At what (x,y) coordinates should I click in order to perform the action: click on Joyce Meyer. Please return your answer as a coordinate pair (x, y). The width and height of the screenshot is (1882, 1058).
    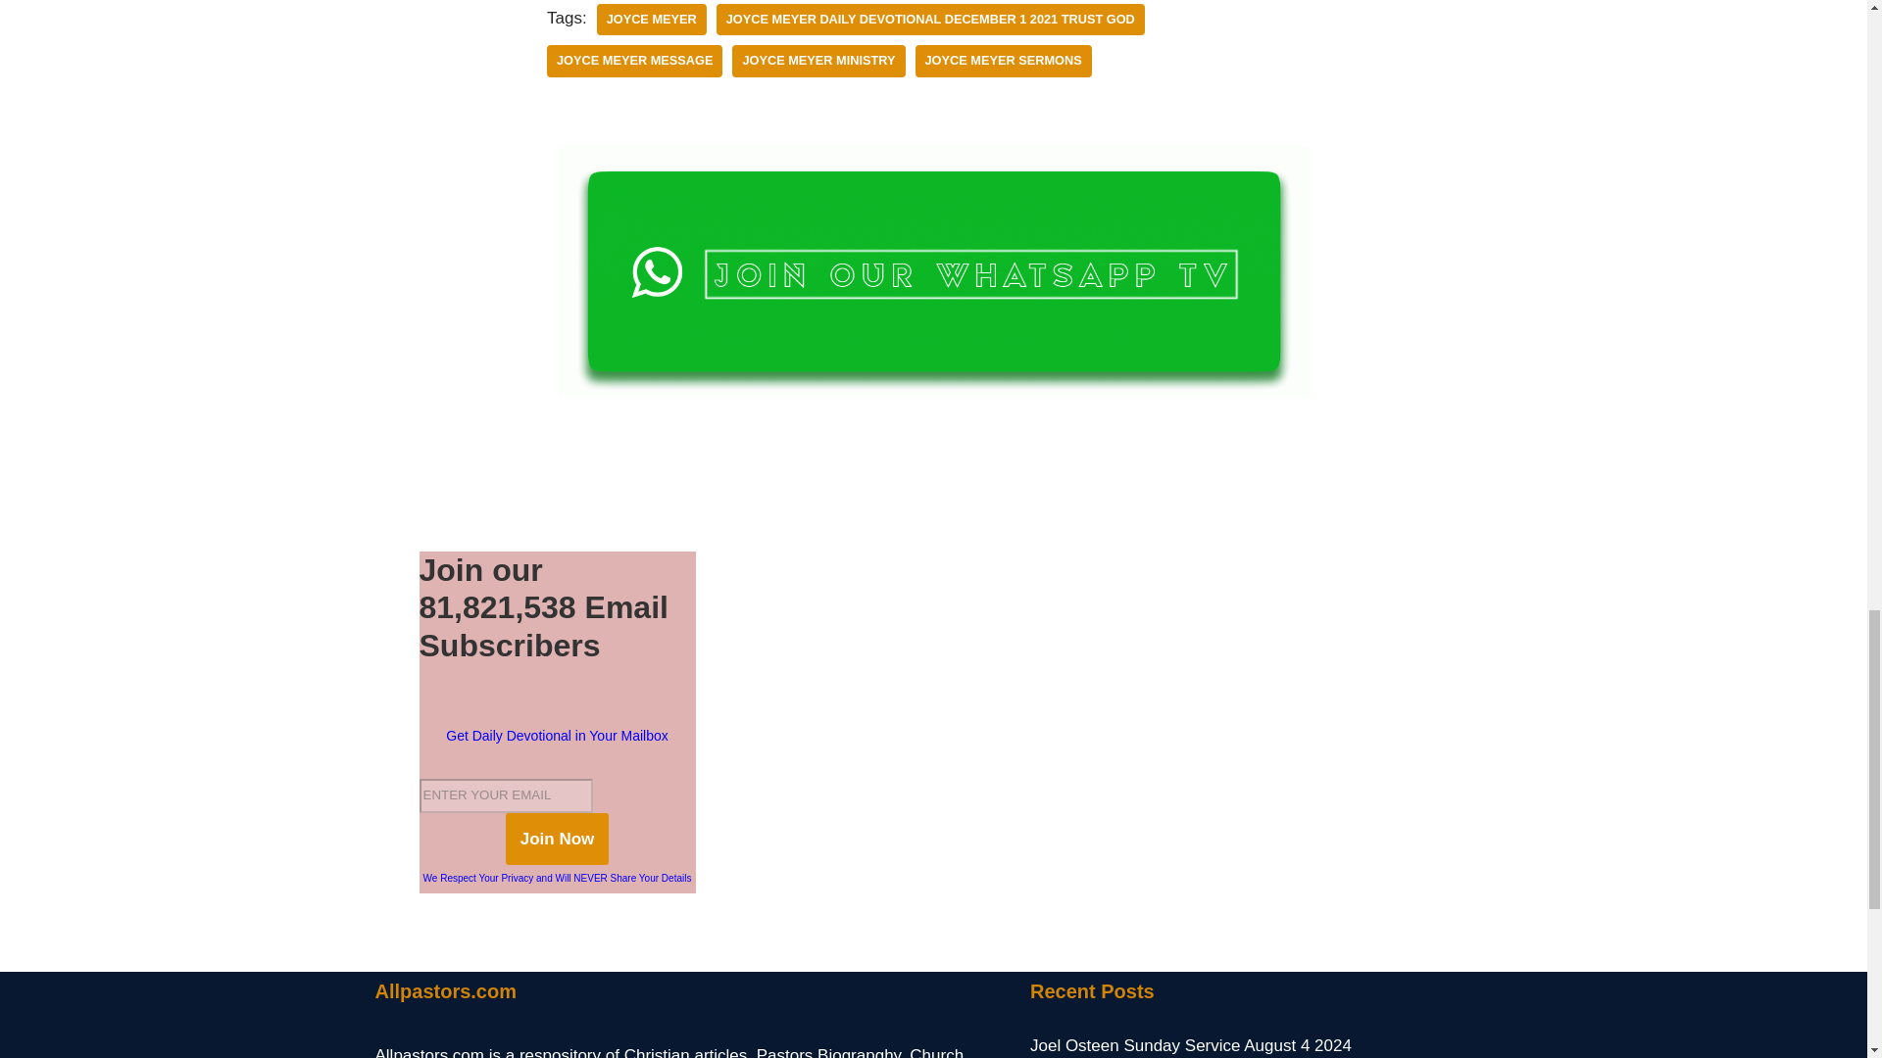
    Looking at the image, I should click on (651, 20).